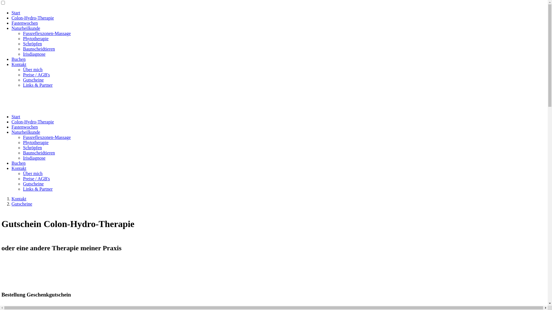 This screenshot has width=552, height=310. Describe the element at coordinates (18, 163) in the screenshot. I see `Buchen` at that location.